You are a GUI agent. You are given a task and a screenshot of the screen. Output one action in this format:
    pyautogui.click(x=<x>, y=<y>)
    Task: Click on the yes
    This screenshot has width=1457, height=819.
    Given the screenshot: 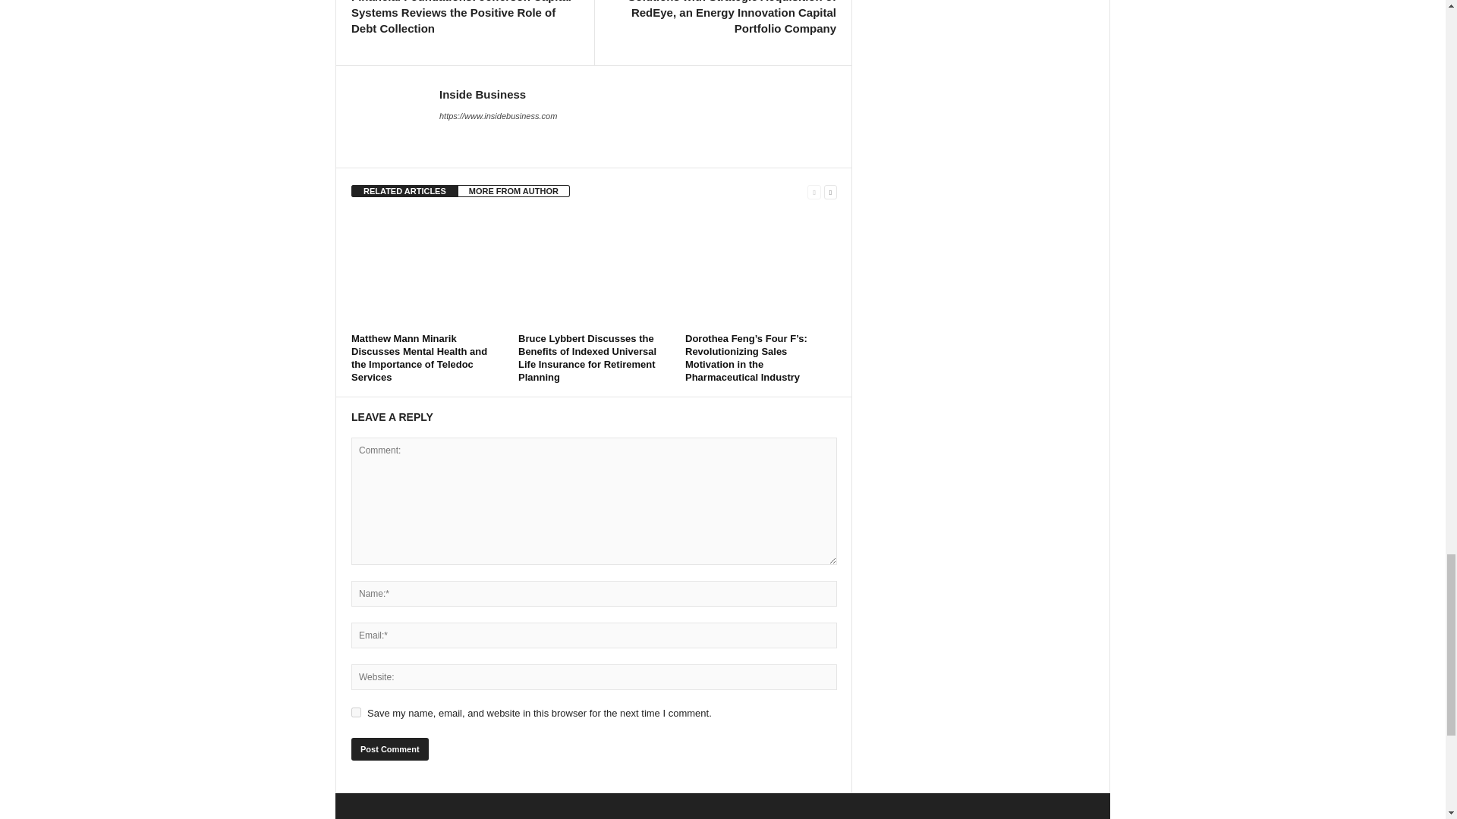 What is the action you would take?
    pyautogui.click(x=356, y=713)
    